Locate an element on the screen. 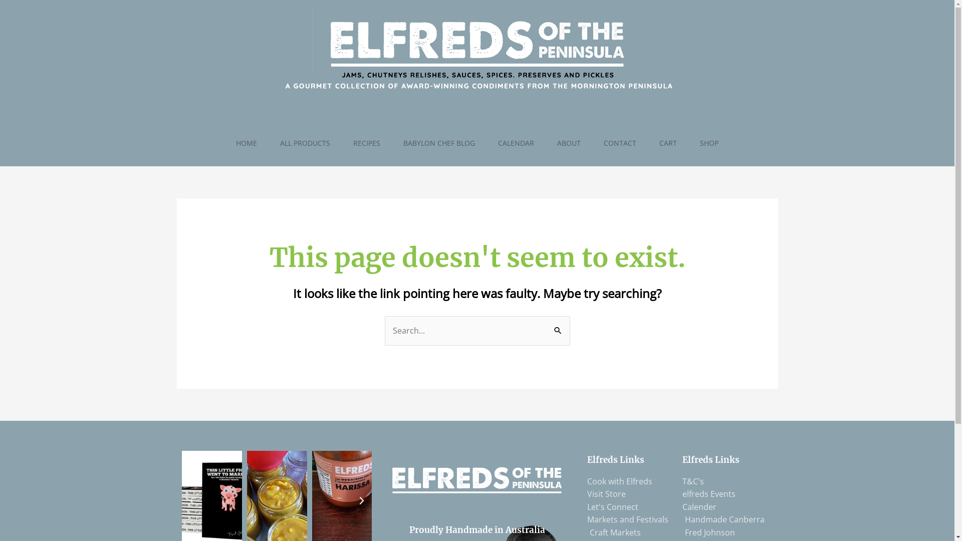  ABOUT is located at coordinates (569, 143).